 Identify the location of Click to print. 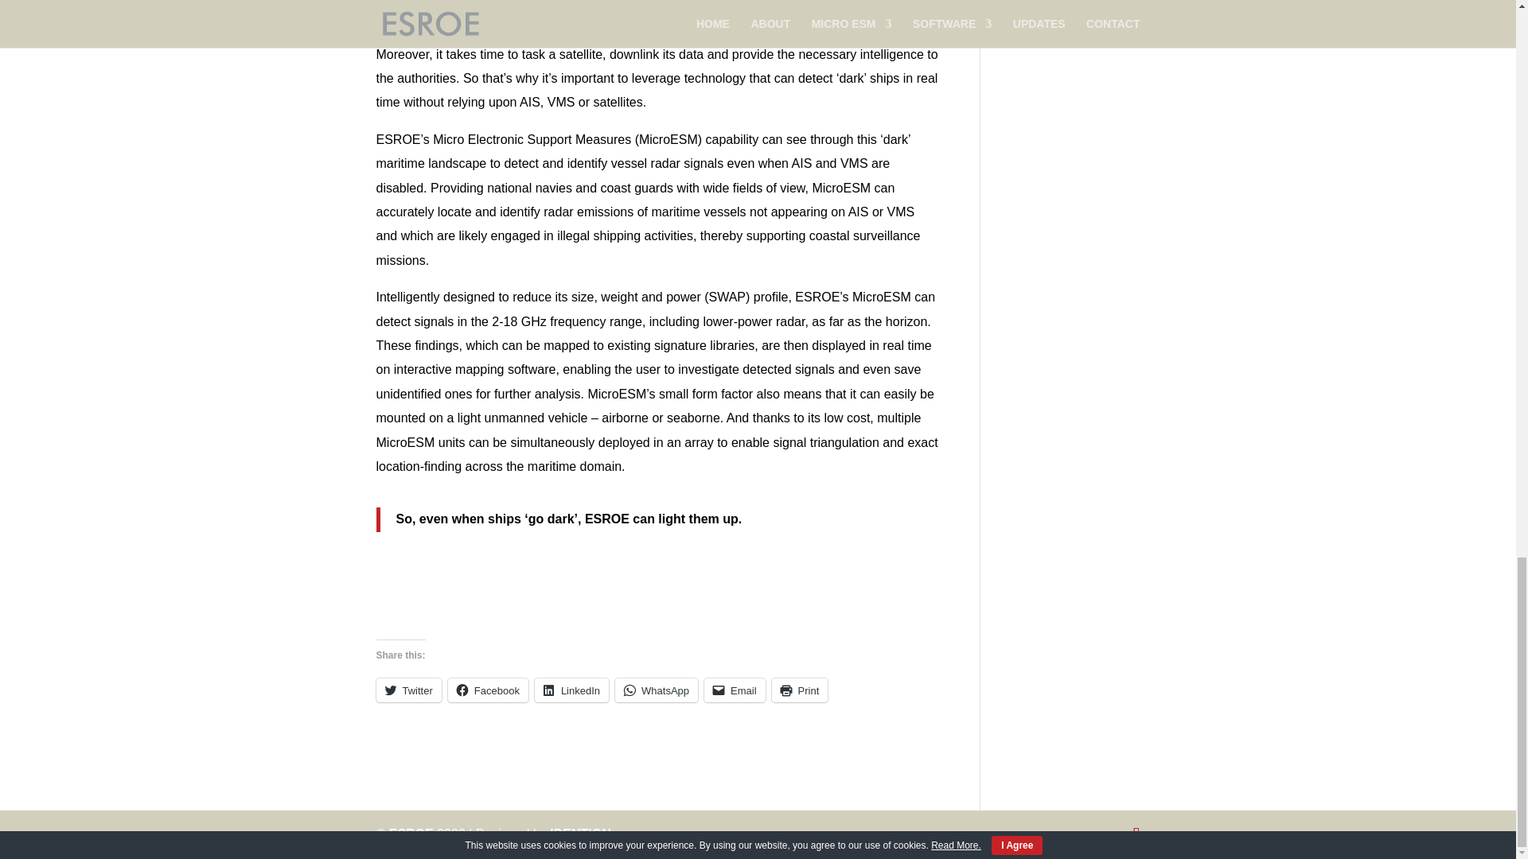
(799, 690).